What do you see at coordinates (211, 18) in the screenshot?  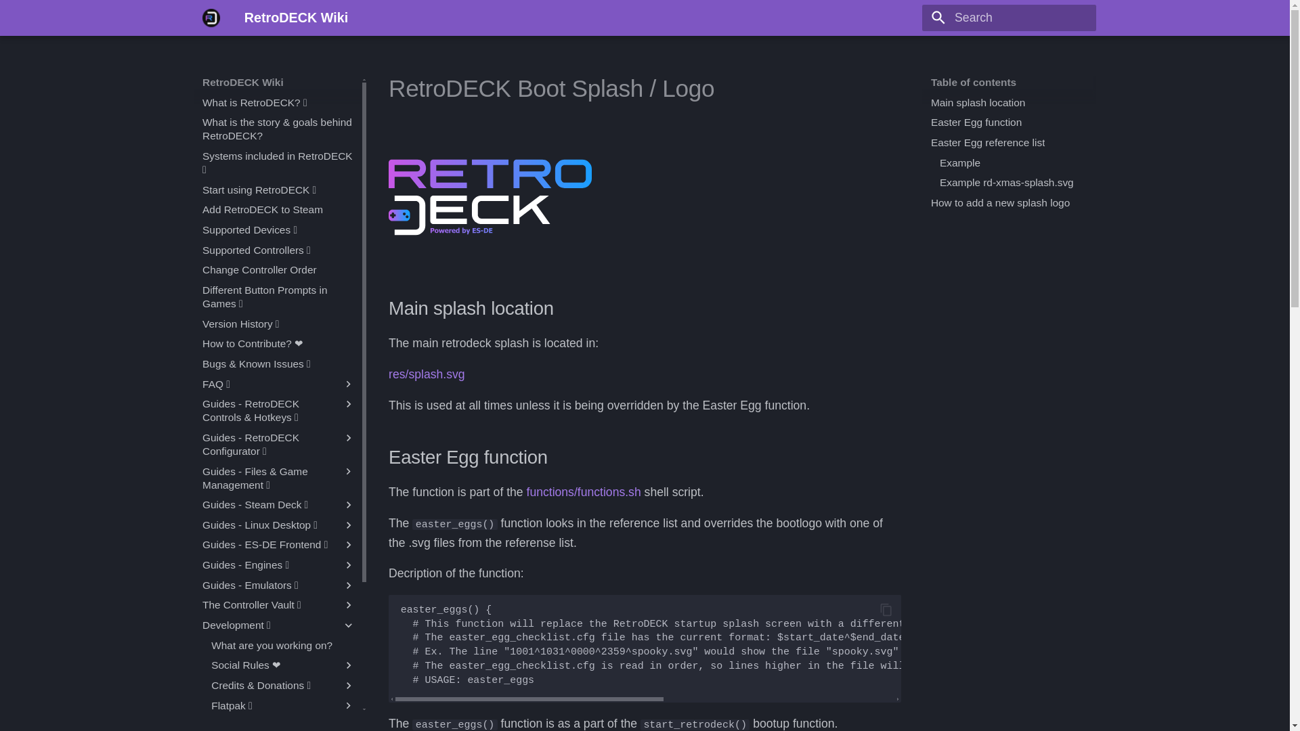 I see `RetroDECK Wiki` at bounding box center [211, 18].